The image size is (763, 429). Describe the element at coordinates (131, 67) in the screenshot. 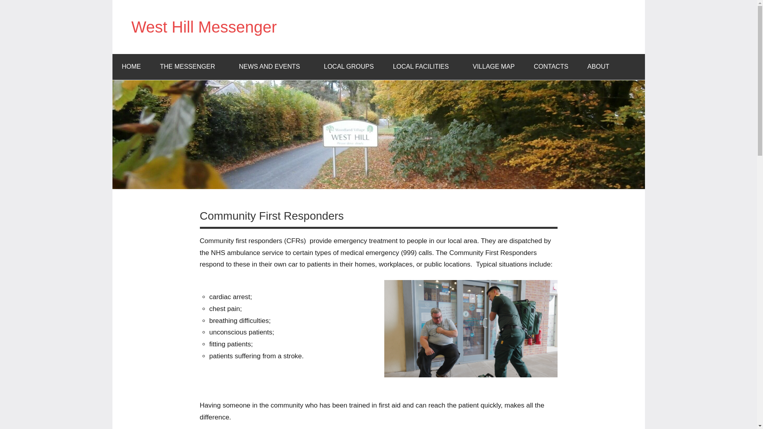

I see `HOME` at that location.